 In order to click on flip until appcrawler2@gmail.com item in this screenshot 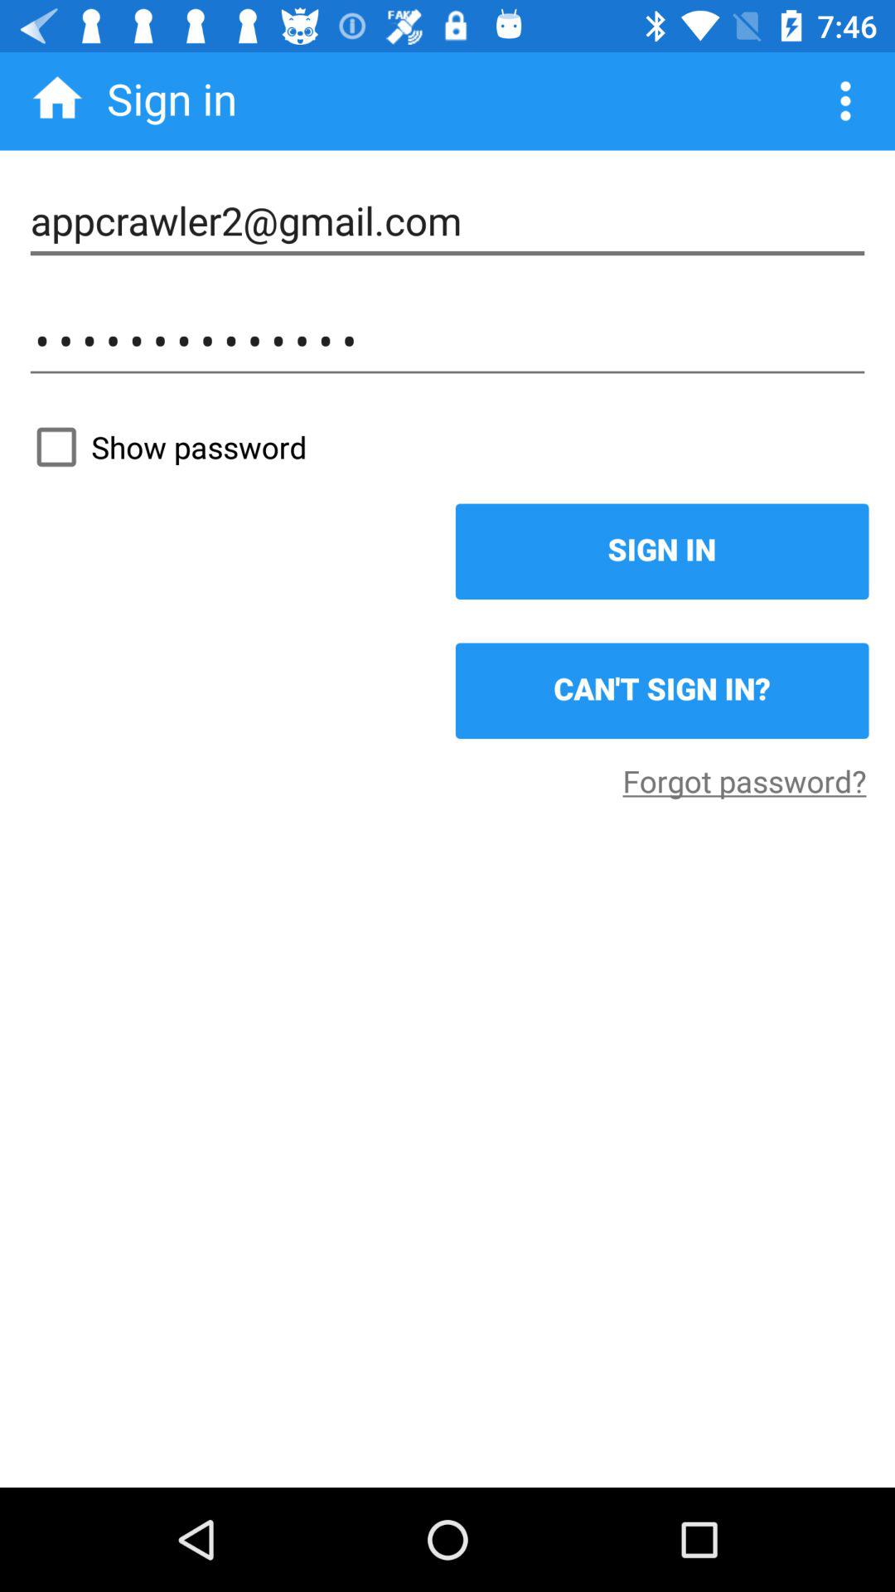, I will do `click(447, 221)`.